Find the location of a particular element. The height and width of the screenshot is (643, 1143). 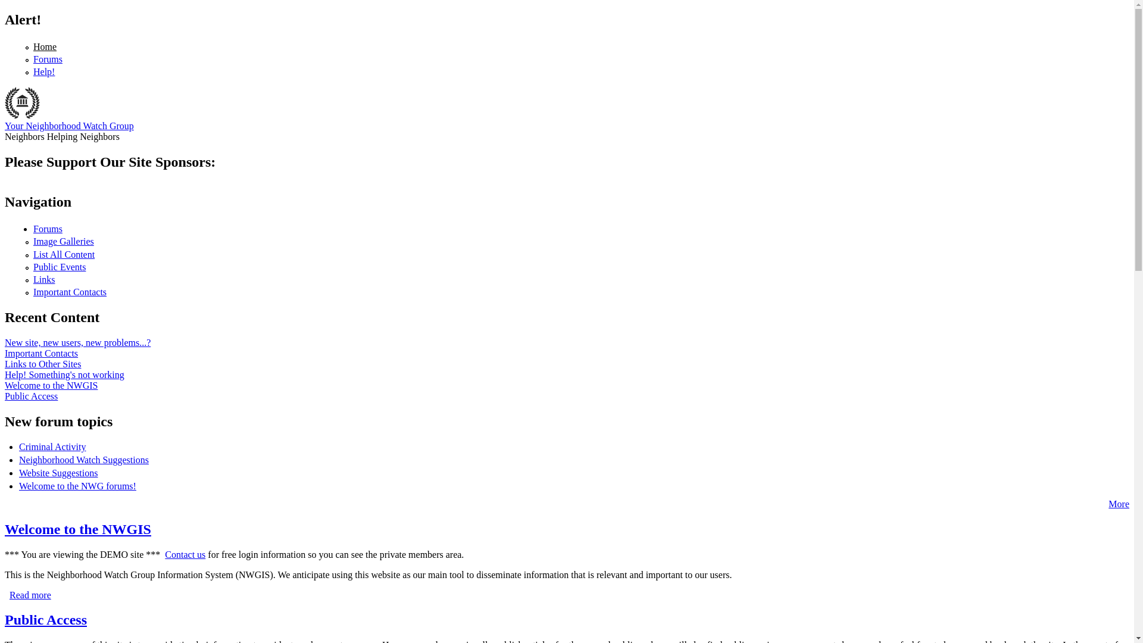

Website Suggestions is located at coordinates (58, 473).